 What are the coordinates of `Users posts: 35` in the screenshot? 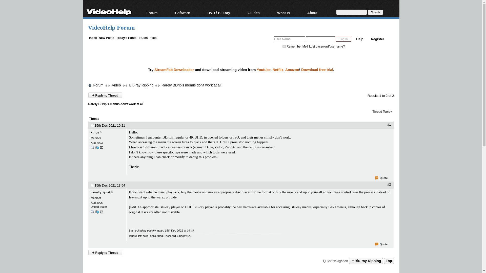 It's located at (92, 147).